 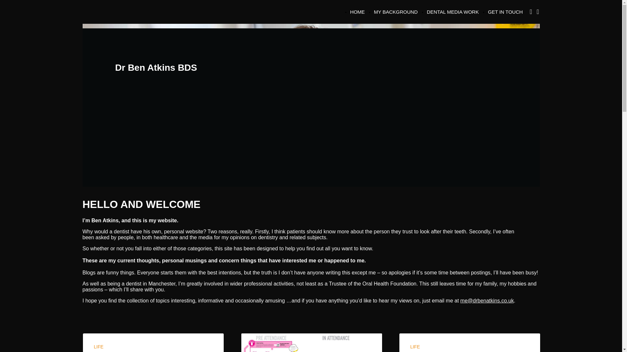 What do you see at coordinates (357, 12) in the screenshot?
I see `HOME` at bounding box center [357, 12].